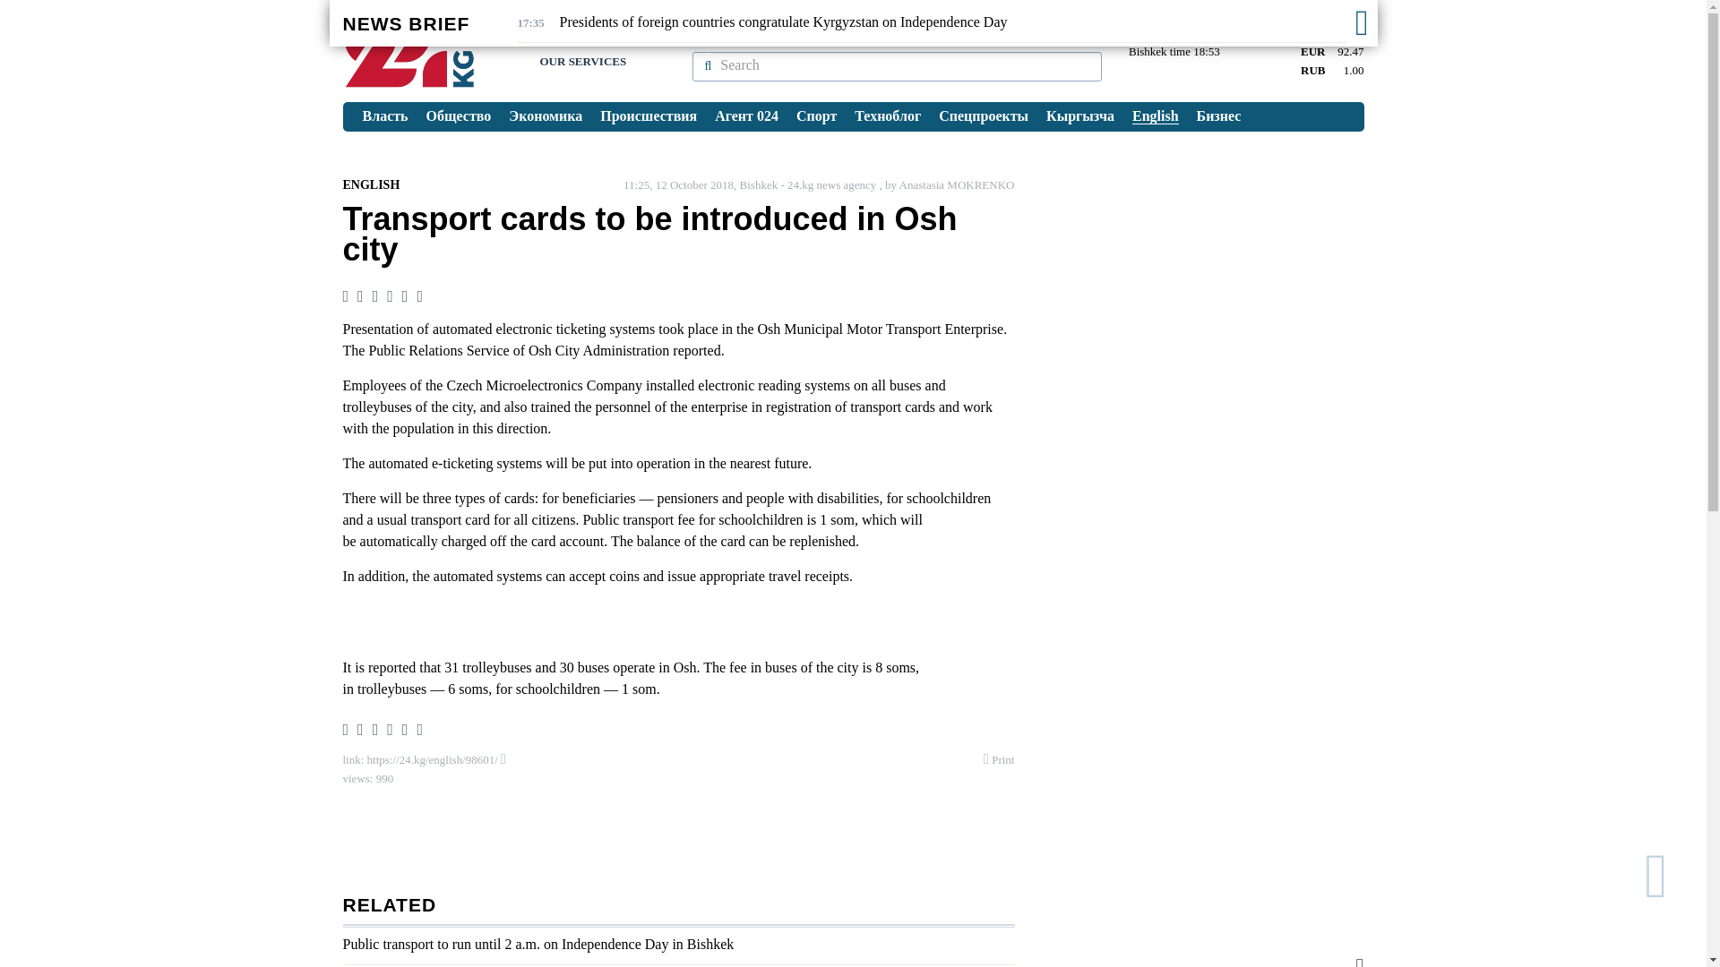 This screenshot has width=1720, height=967. What do you see at coordinates (1156, 116) in the screenshot?
I see `English` at bounding box center [1156, 116].